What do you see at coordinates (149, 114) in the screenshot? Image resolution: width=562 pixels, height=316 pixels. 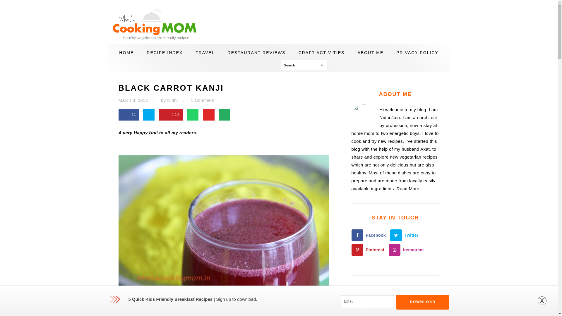 I see `Share on Twitter` at bounding box center [149, 114].